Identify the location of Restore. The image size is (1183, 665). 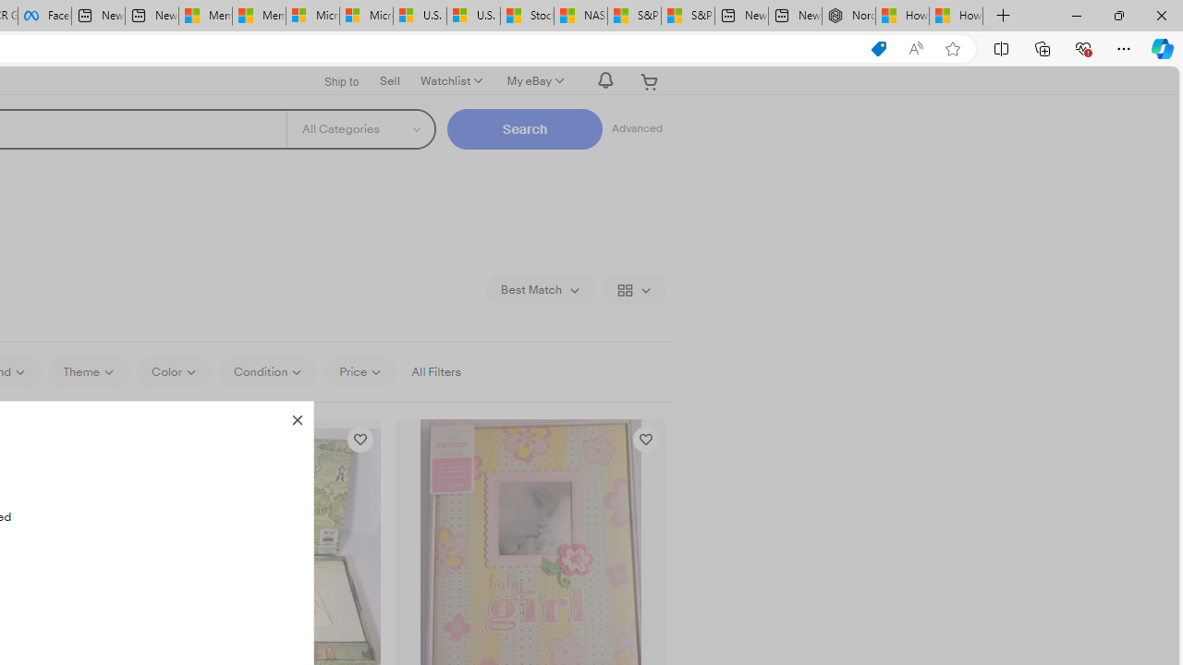
(1118, 15).